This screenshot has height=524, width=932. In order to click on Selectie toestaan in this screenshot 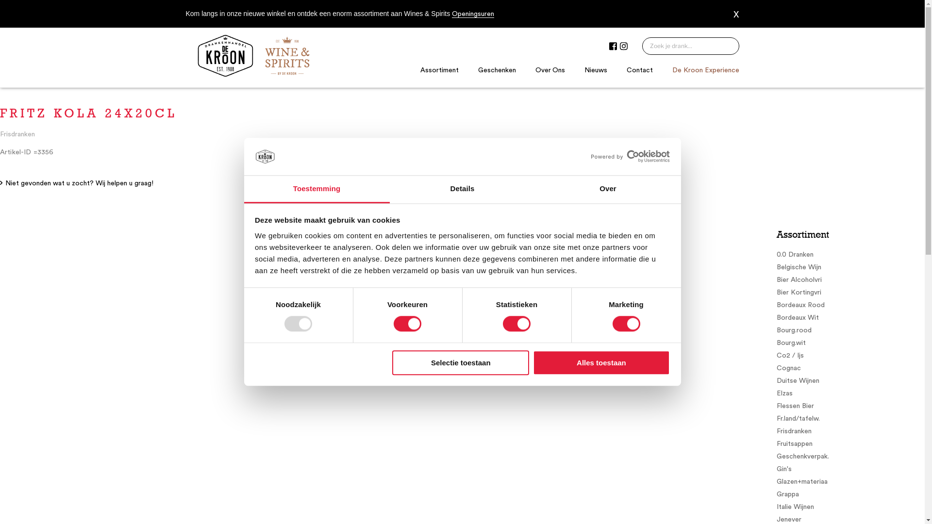, I will do `click(461, 363)`.